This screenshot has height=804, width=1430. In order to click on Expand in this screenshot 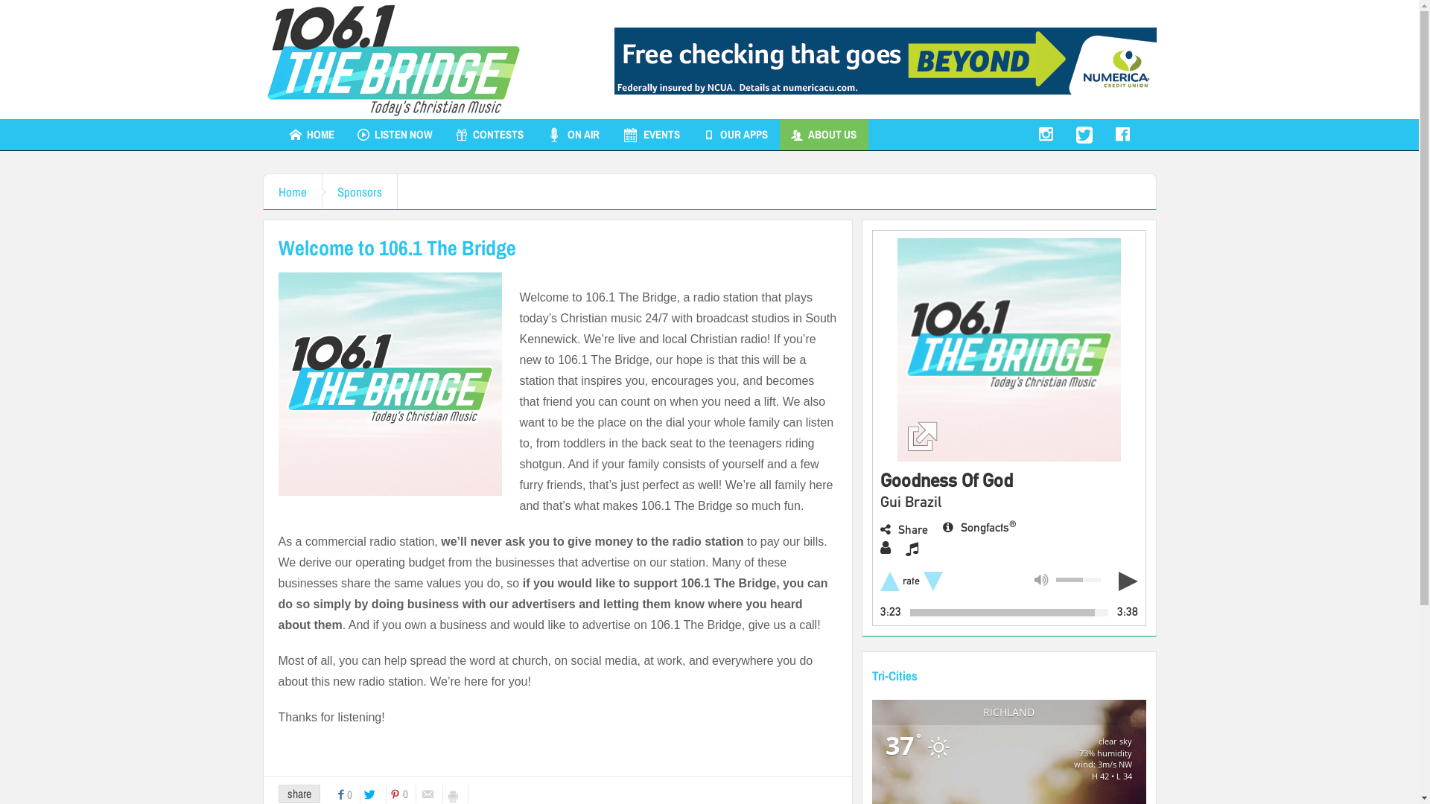, I will do `click(1008, 350)`.